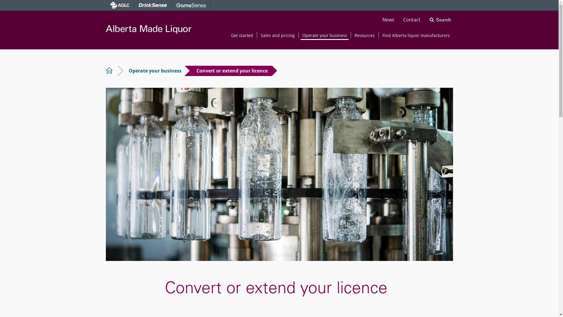 Image resolution: width=563 pixels, height=317 pixels. I want to click on Get started, so click(242, 36).